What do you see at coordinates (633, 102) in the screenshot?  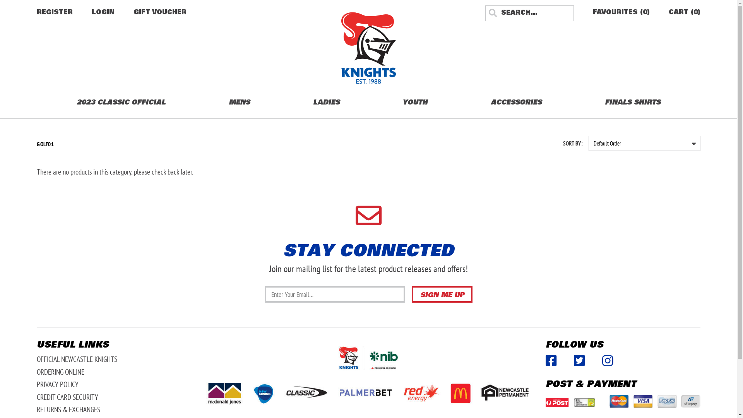 I see `FINALS SHIRTS` at bounding box center [633, 102].